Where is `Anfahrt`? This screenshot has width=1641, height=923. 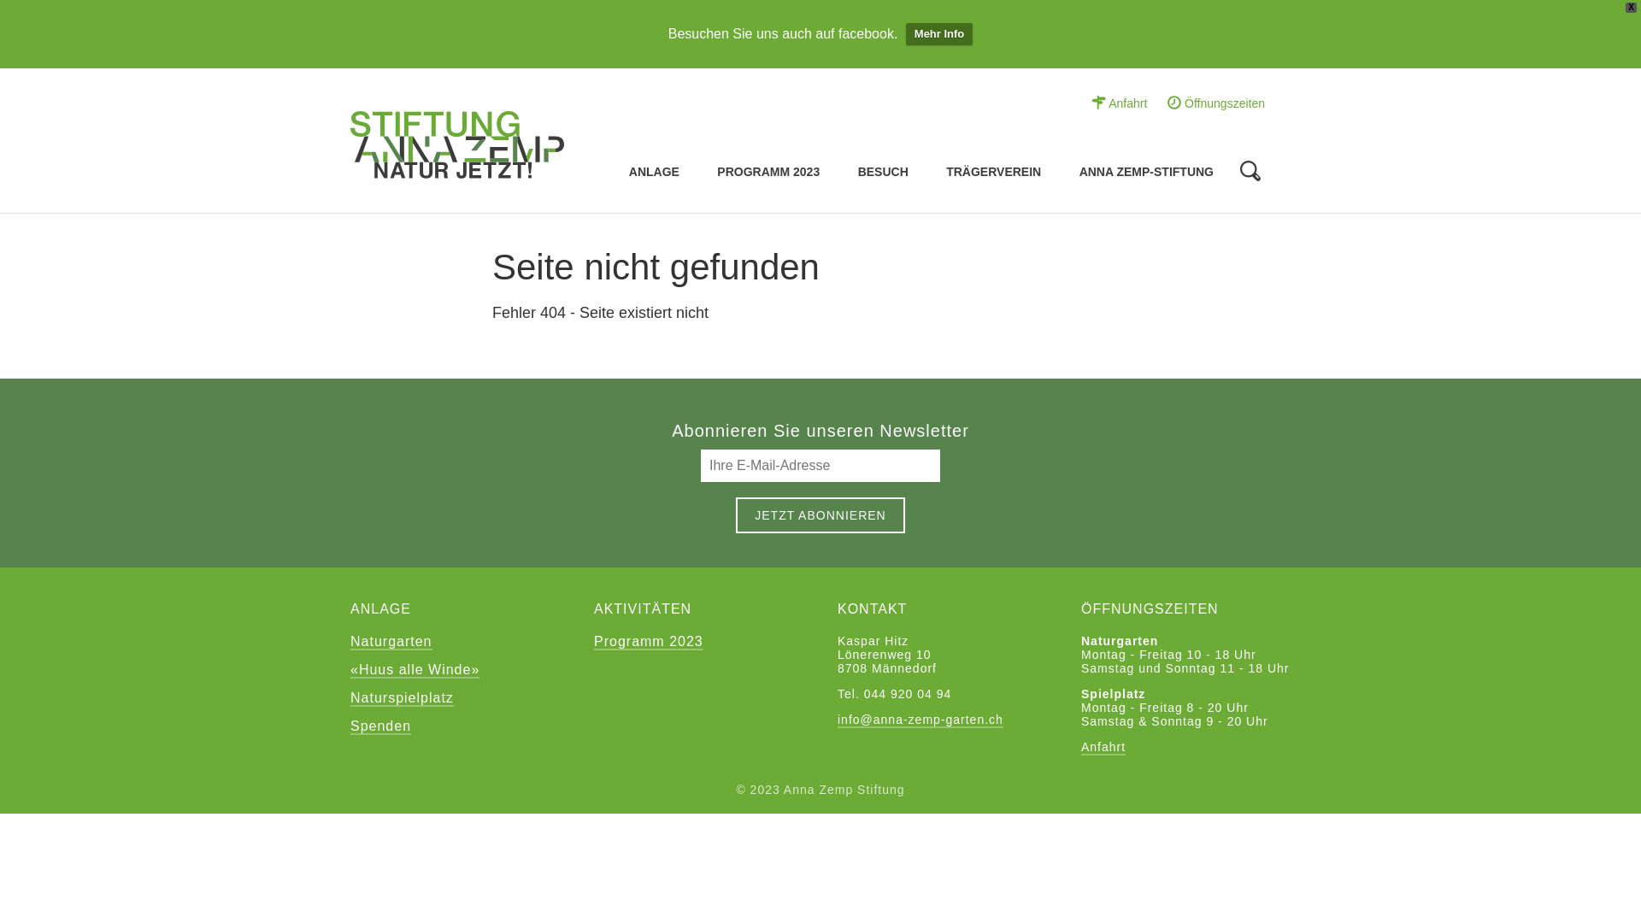 Anfahrt is located at coordinates (1120, 103).